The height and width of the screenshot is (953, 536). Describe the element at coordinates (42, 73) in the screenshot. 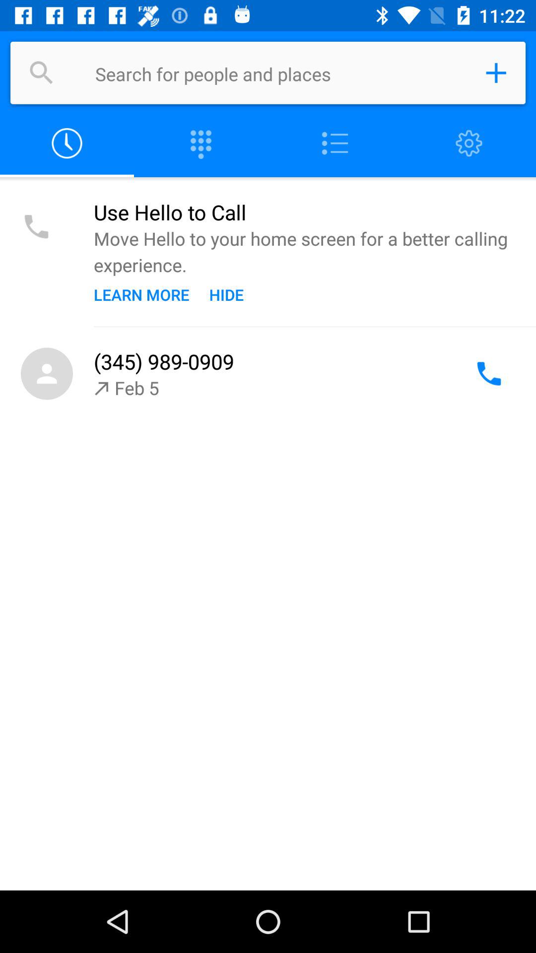

I see `click to search option` at that location.